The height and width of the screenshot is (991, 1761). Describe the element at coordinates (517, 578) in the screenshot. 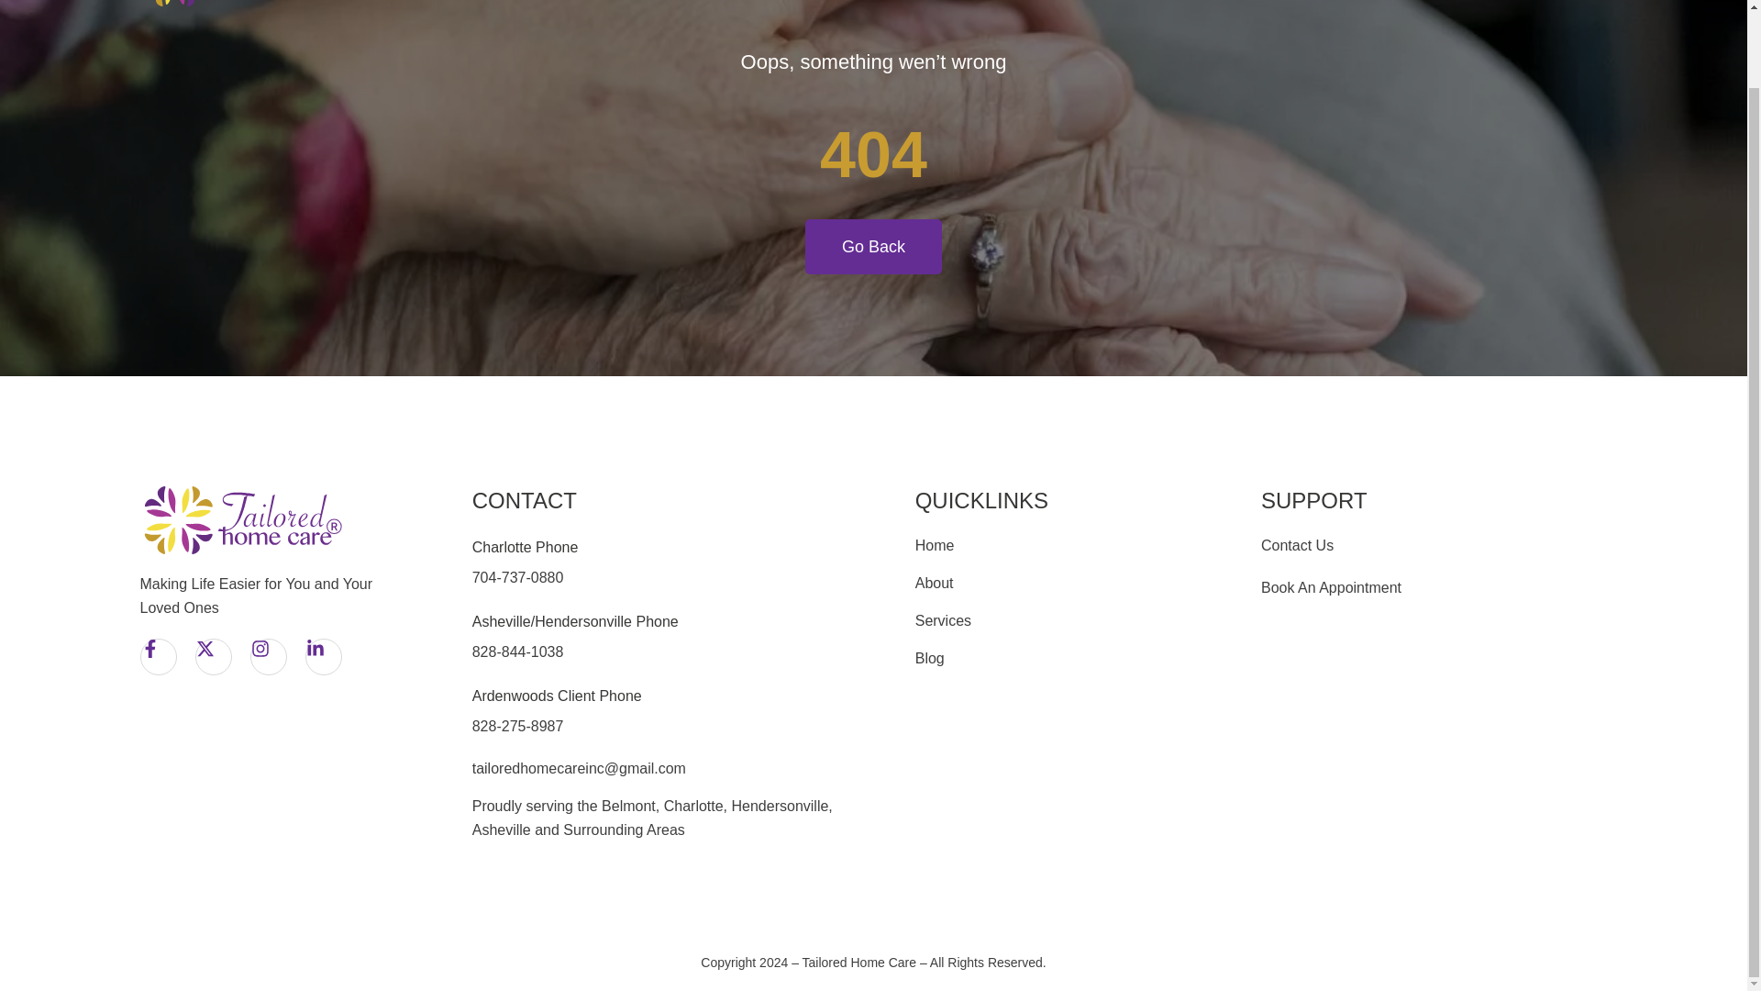

I see `704-737-0880` at that location.